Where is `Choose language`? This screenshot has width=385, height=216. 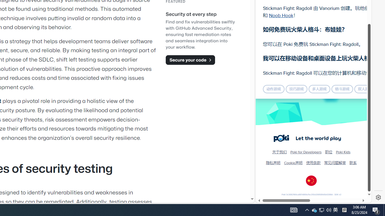 Choose language is located at coordinates (311, 181).